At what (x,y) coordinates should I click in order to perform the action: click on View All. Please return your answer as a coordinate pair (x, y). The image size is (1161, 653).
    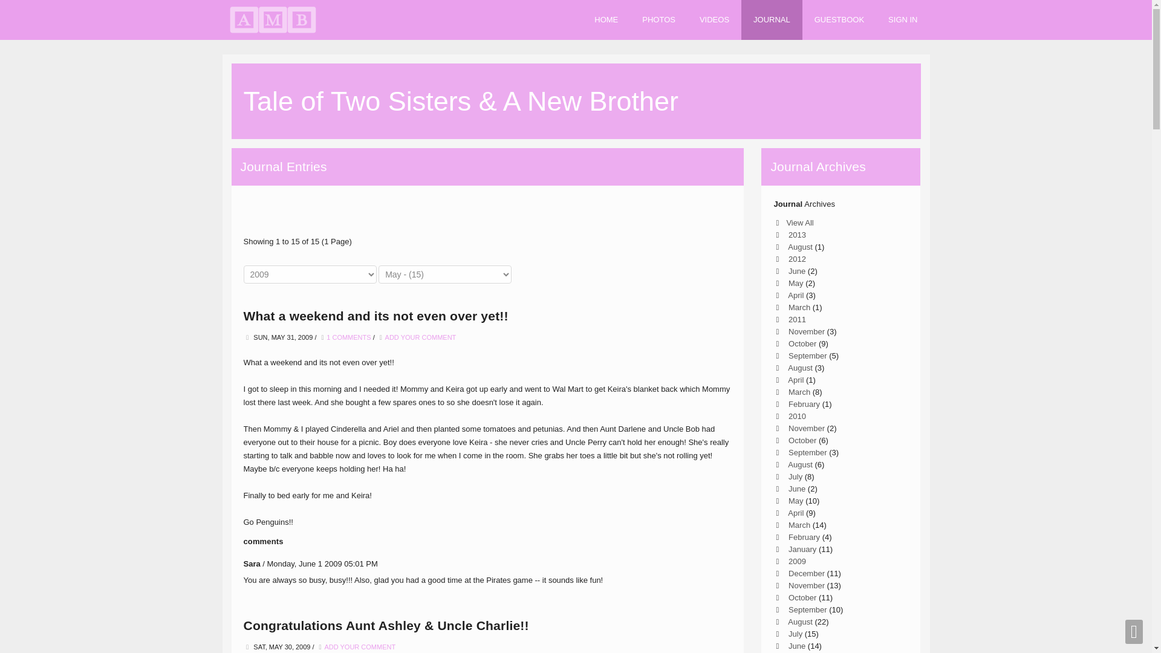
    Looking at the image, I should click on (799, 223).